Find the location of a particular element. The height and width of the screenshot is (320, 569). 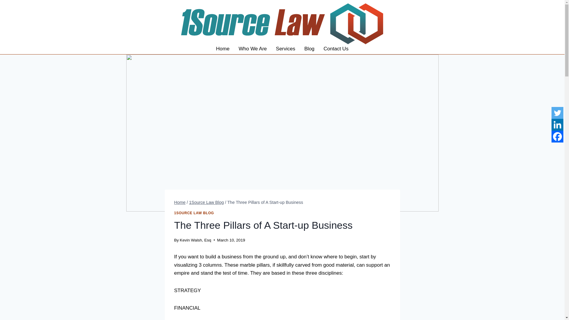

1Source Law Blog is located at coordinates (206, 202).